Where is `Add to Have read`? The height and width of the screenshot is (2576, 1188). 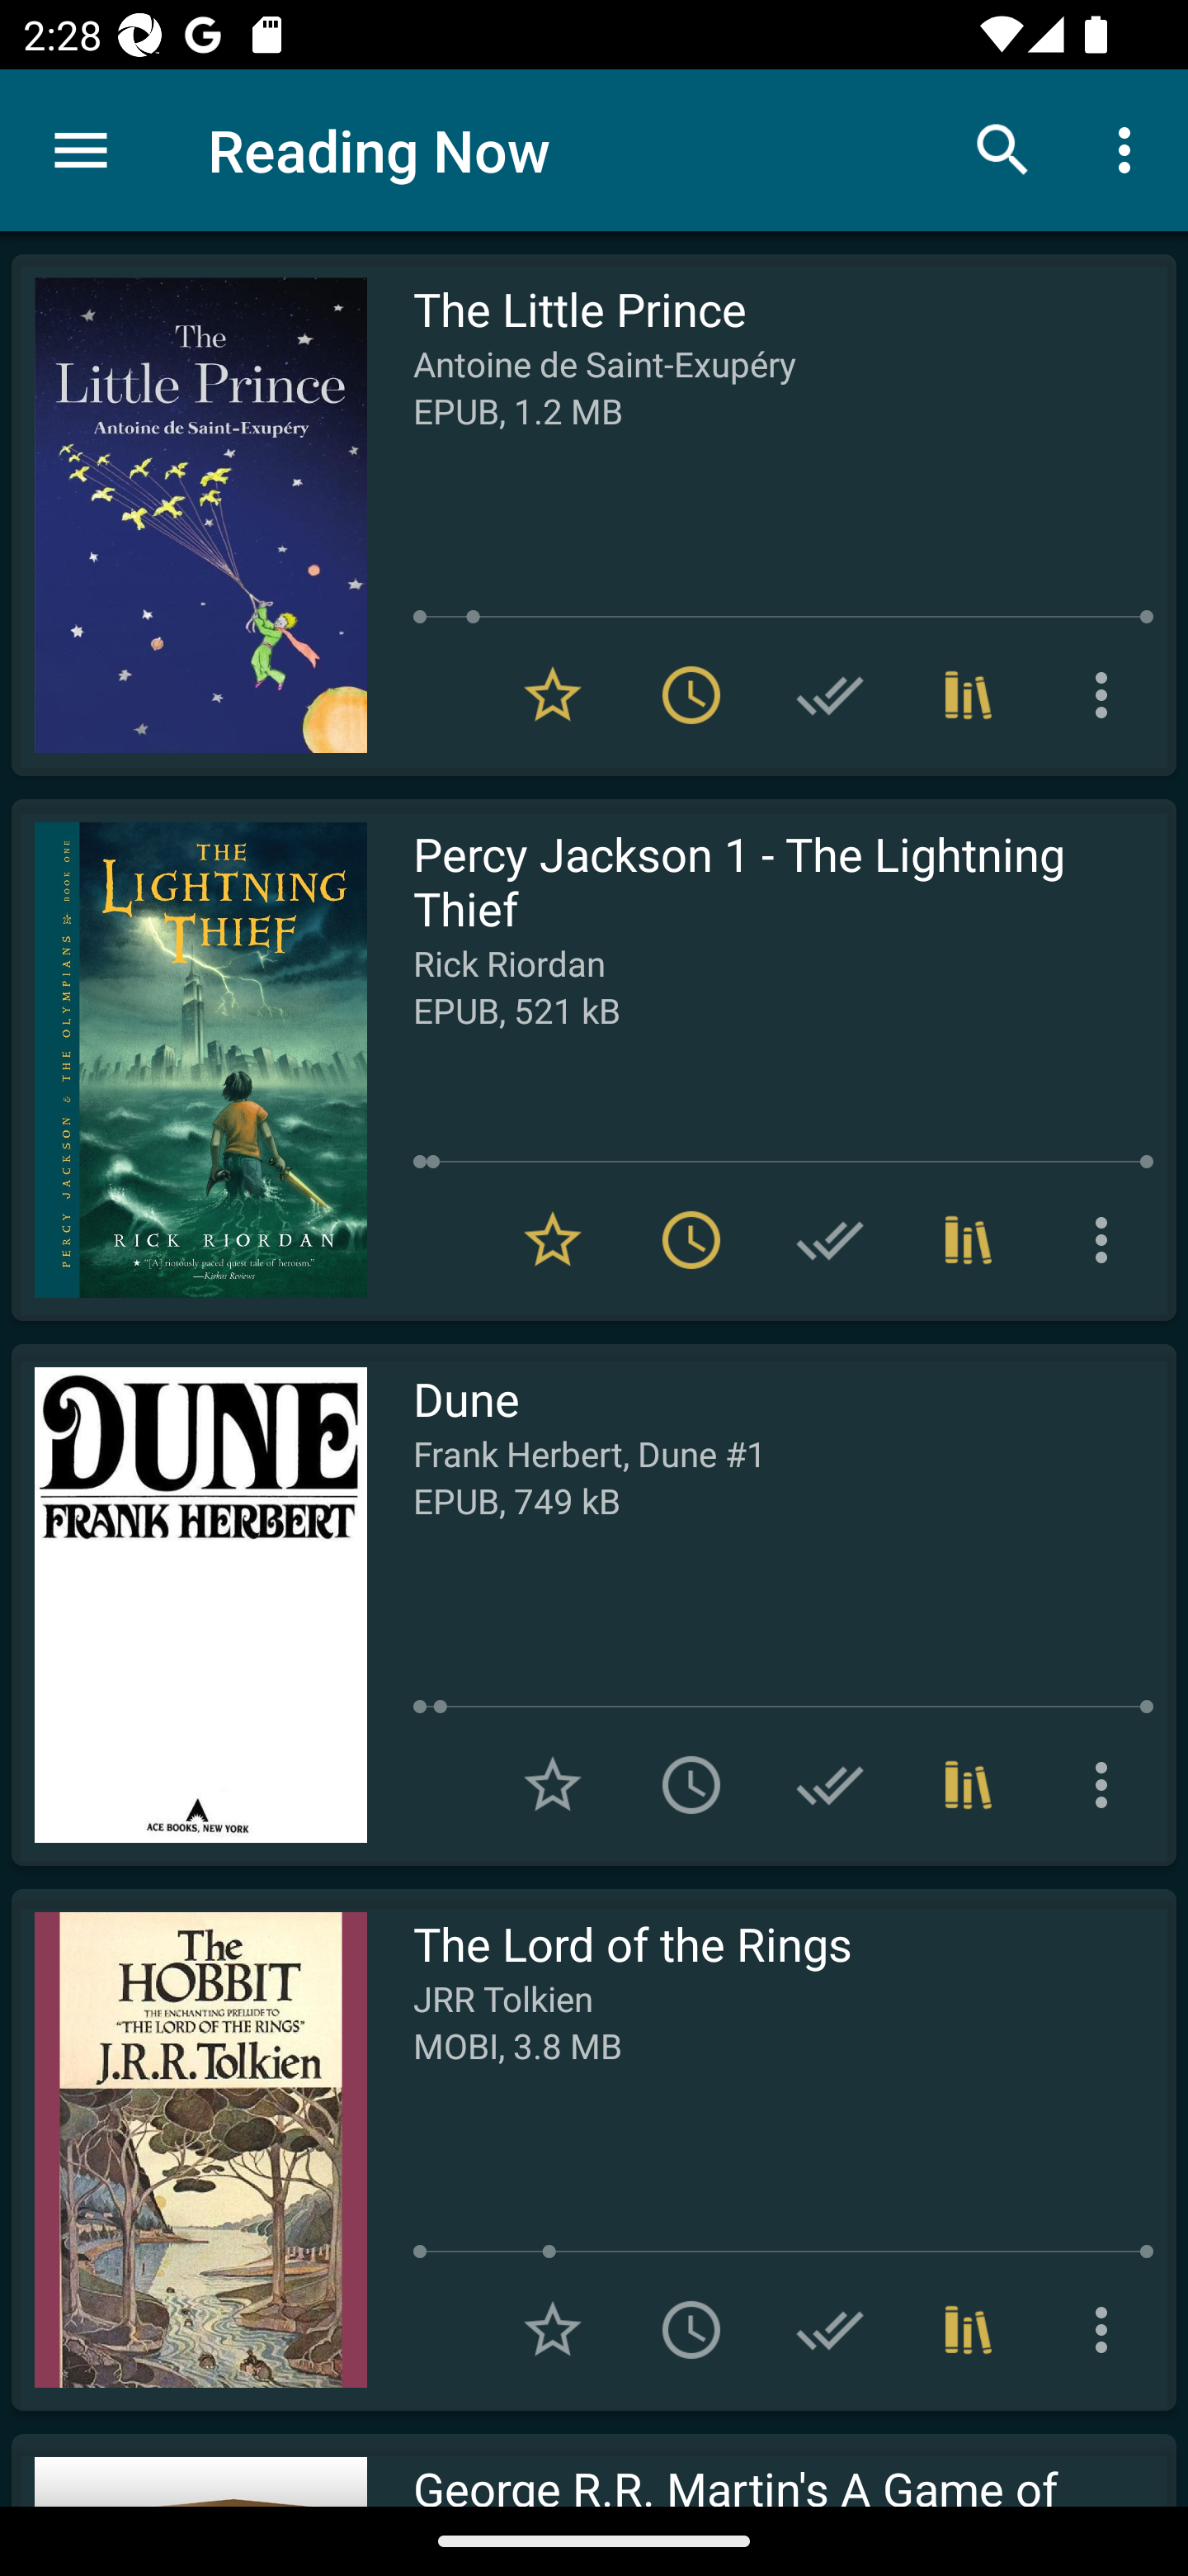
Add to Have read is located at coordinates (830, 1785).